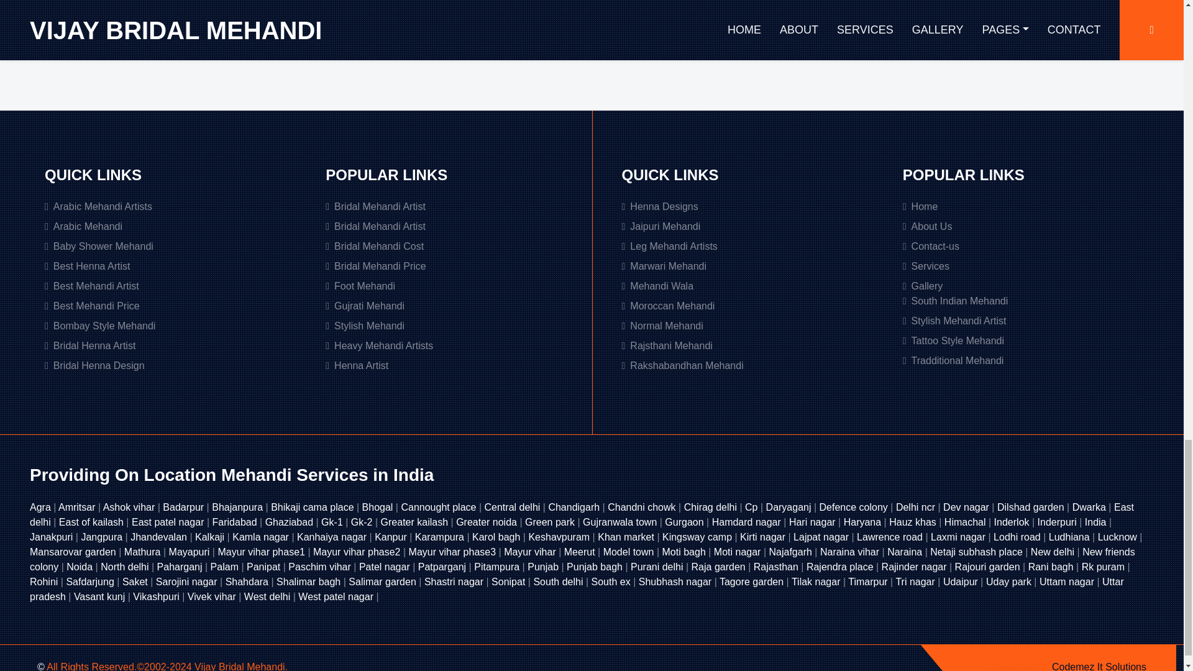  I want to click on Bridal Henna Artist, so click(170, 346).